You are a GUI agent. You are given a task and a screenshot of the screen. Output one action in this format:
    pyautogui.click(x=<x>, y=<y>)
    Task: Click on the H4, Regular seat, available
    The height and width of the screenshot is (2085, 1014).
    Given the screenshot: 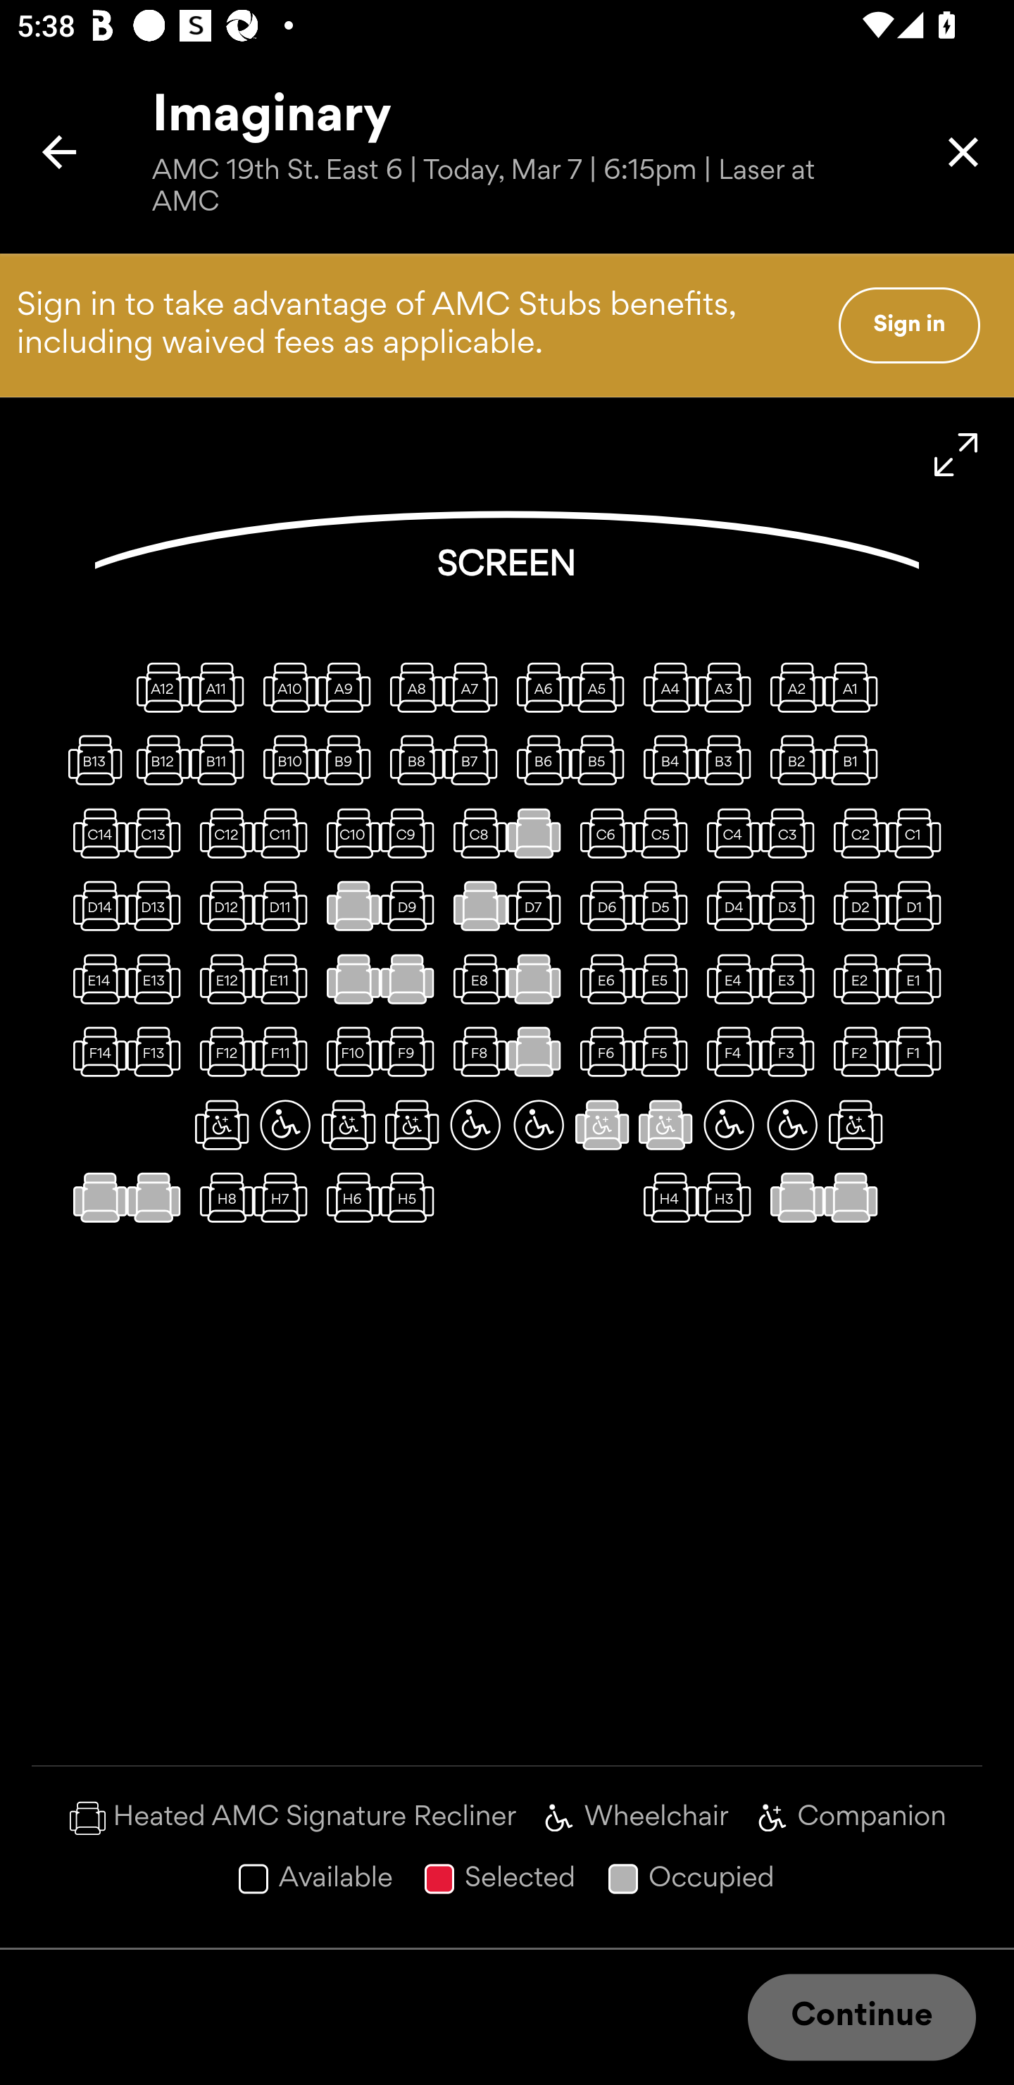 What is the action you would take?
    pyautogui.click(x=665, y=1197)
    